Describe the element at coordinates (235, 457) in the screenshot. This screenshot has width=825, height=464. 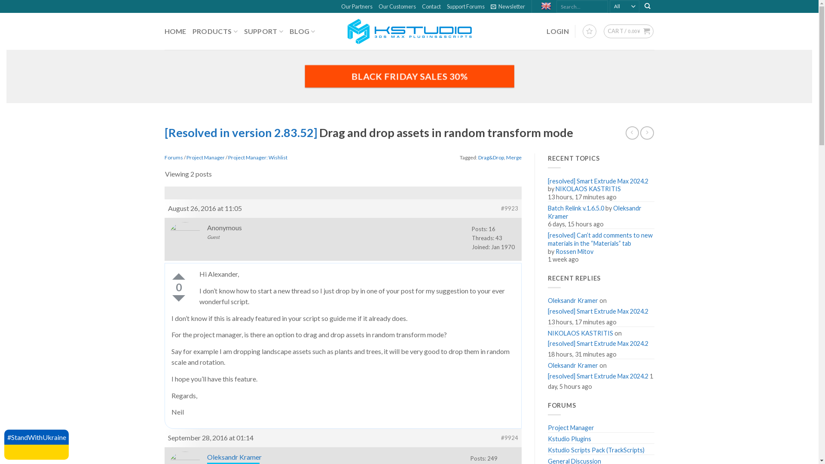
I see `Oleksandr Kramer` at that location.